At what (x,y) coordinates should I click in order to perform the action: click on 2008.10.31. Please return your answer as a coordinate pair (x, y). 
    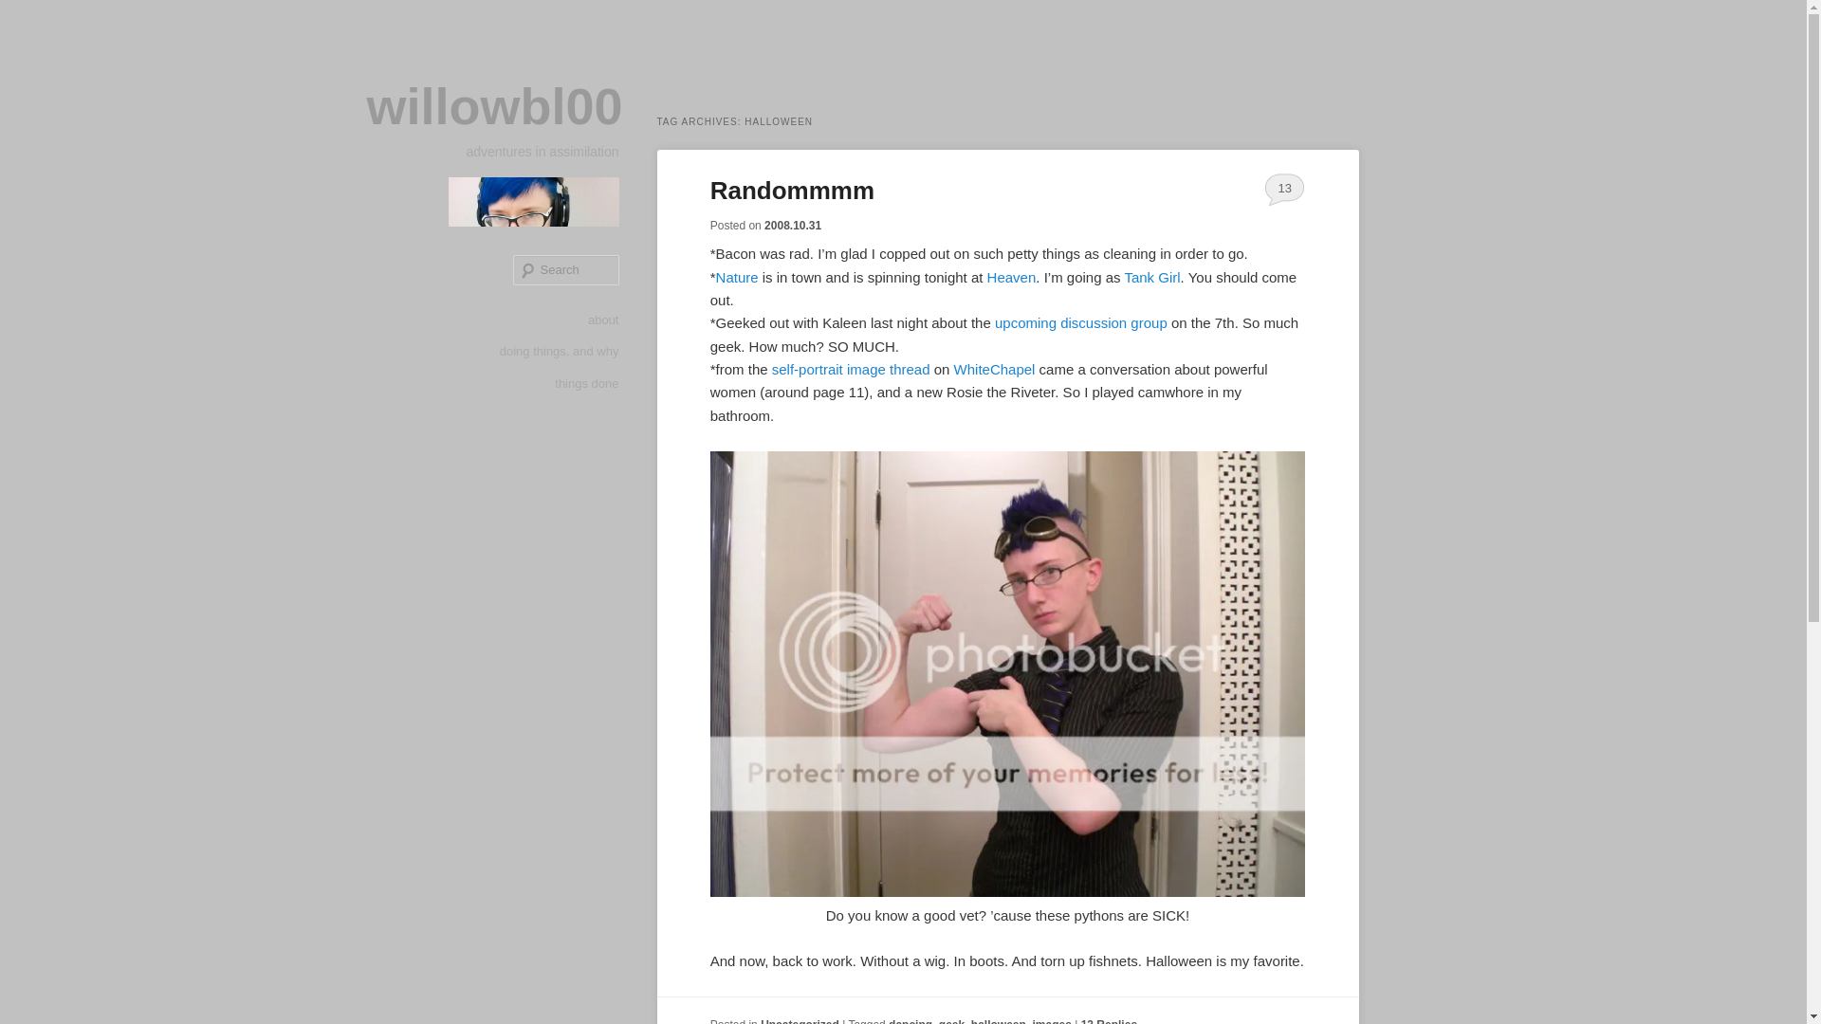
    Looking at the image, I should click on (793, 226).